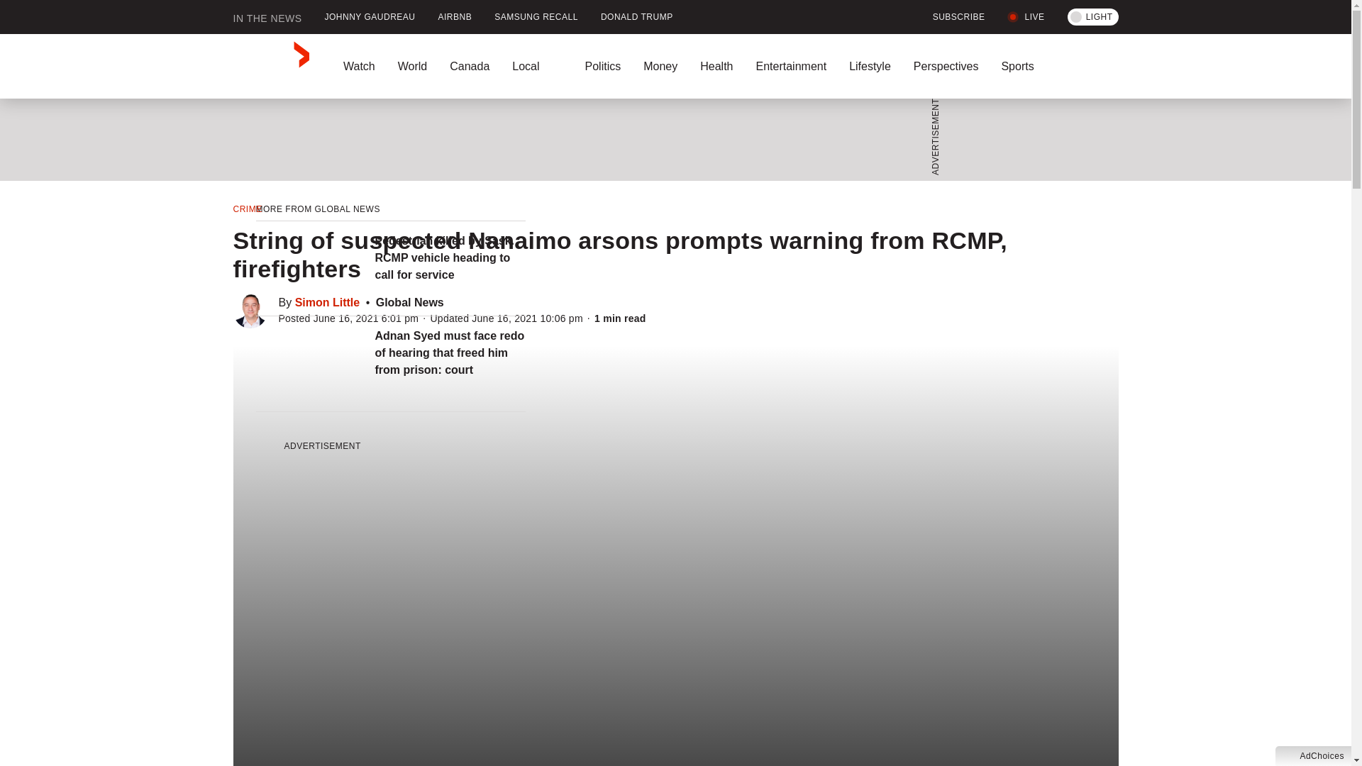  What do you see at coordinates (537, 66) in the screenshot?
I see `Local` at bounding box center [537, 66].